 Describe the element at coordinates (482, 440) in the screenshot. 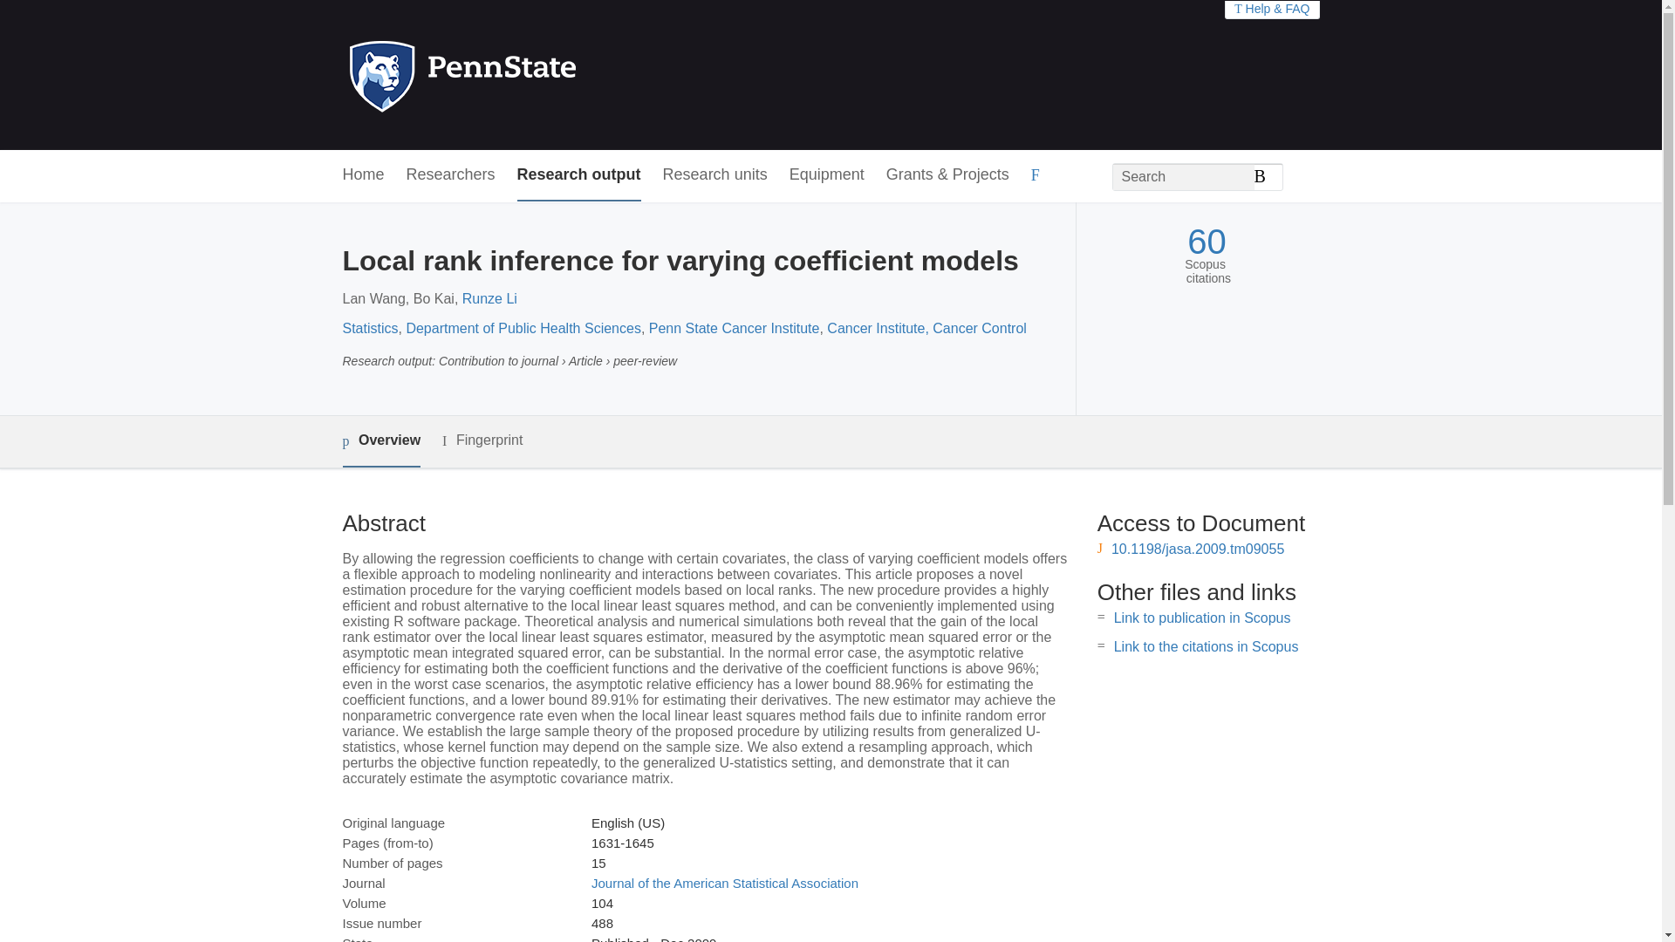

I see `Fingerprint` at that location.